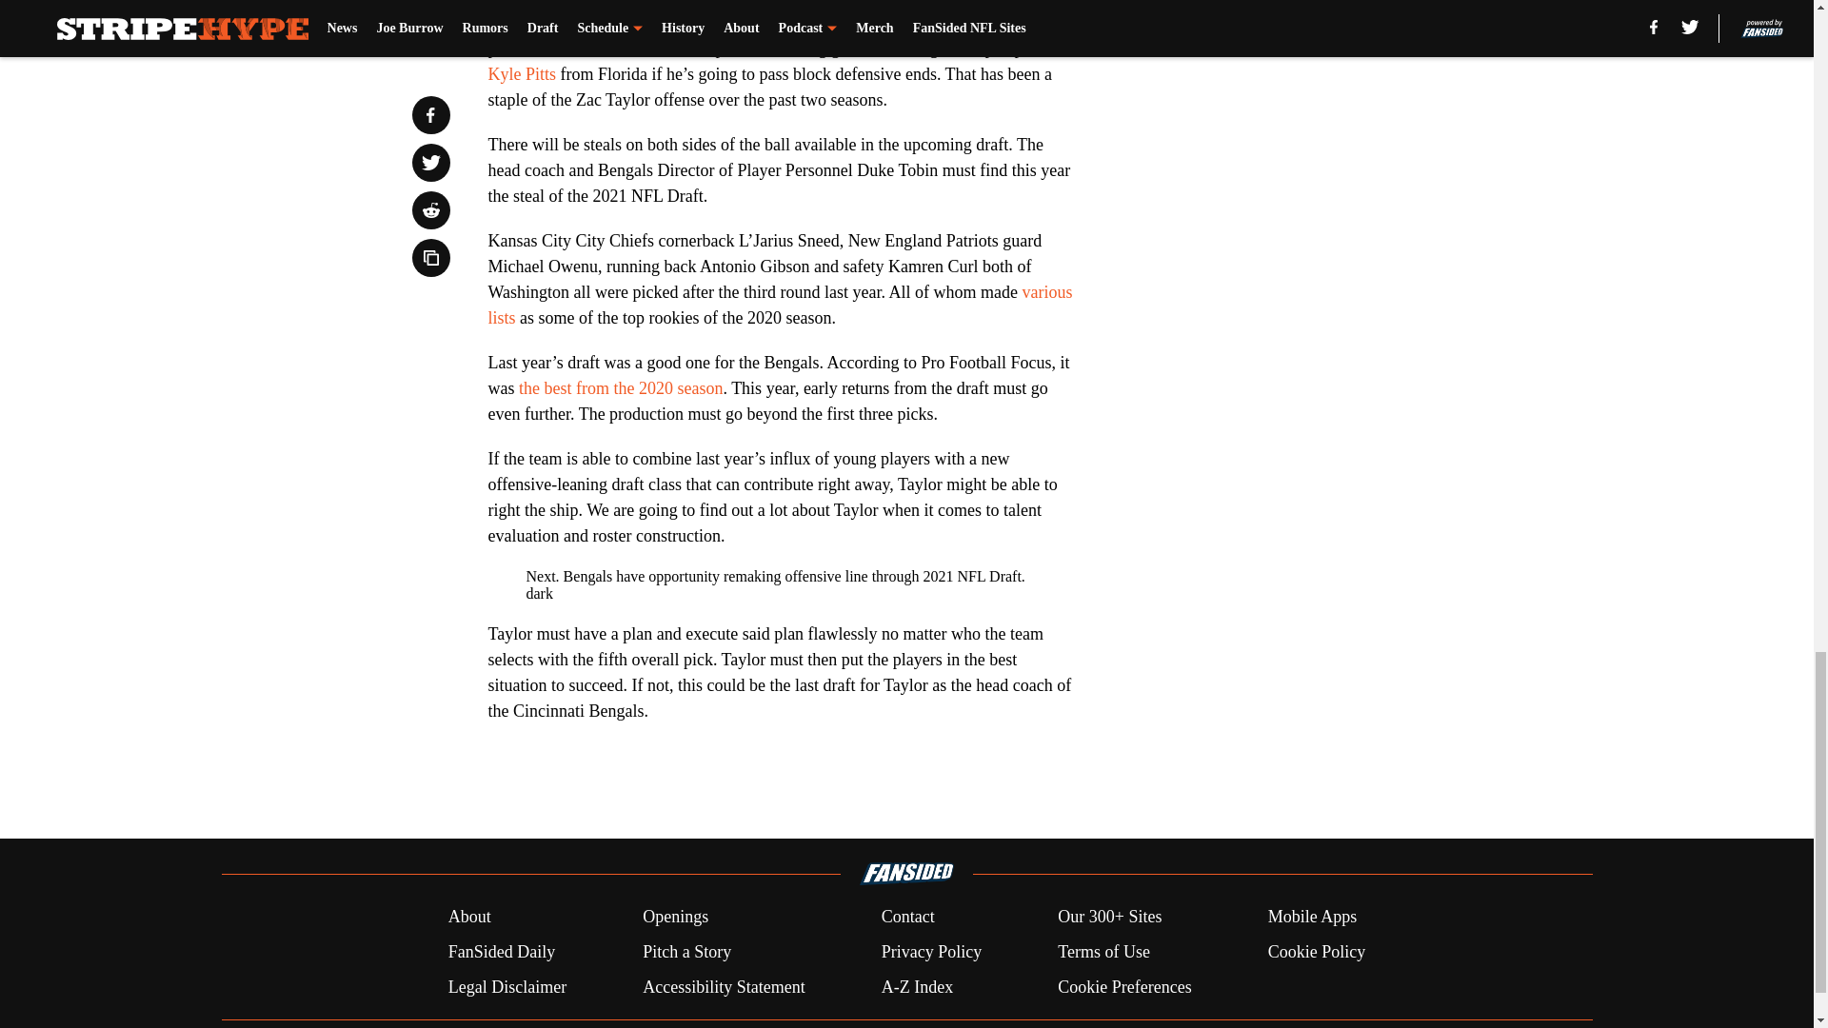  I want to click on the best from the 2020 season, so click(621, 388).